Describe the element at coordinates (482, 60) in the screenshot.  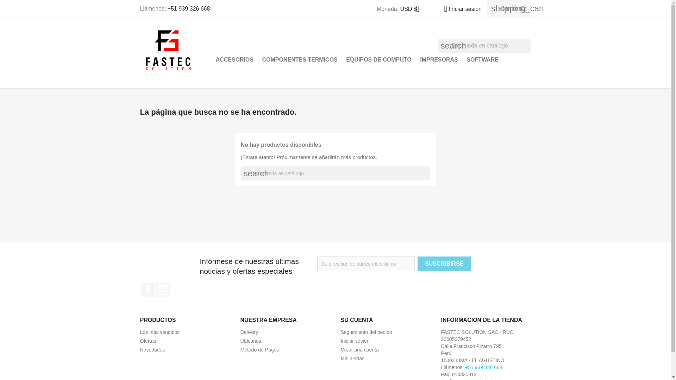
I see `SOFTWARE` at that location.